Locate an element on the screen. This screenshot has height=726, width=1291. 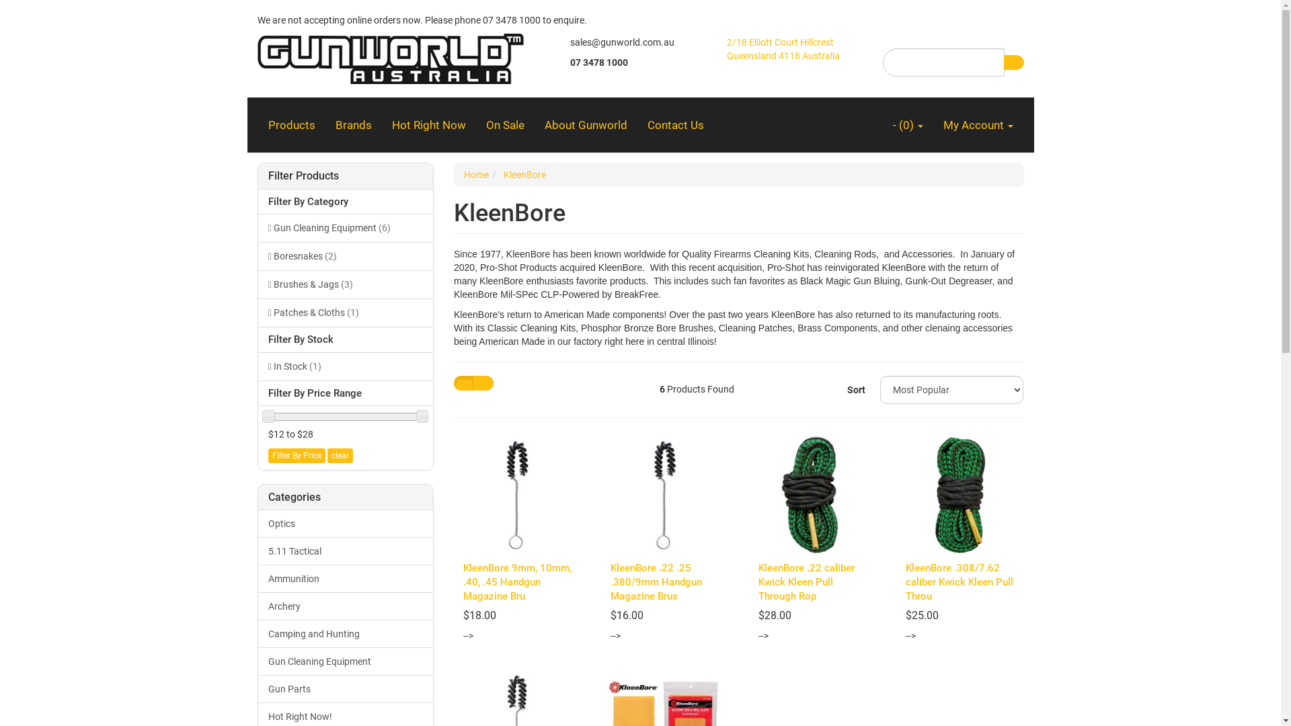
Camping and Hunting is located at coordinates (346, 634).